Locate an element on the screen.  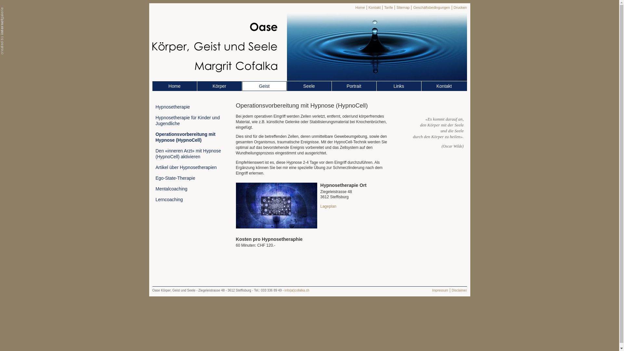
Home is located at coordinates (175, 86).